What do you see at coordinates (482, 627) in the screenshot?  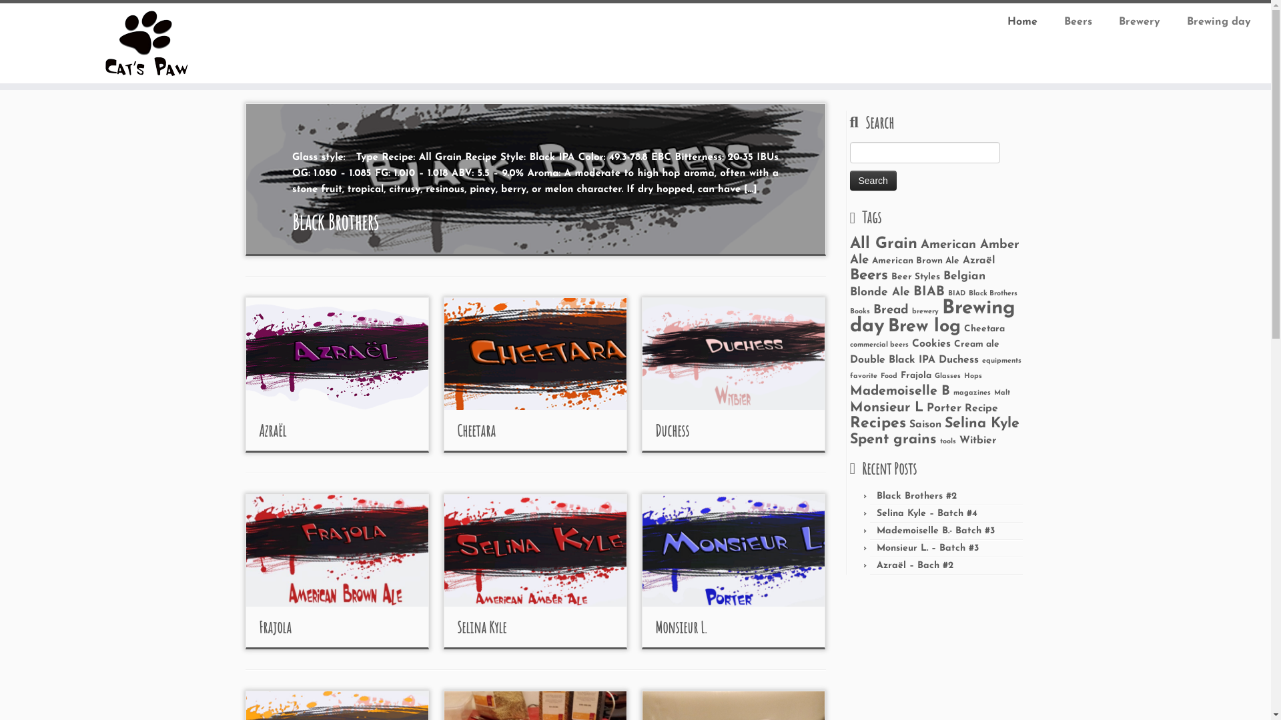 I see `Selina Kyle` at bounding box center [482, 627].